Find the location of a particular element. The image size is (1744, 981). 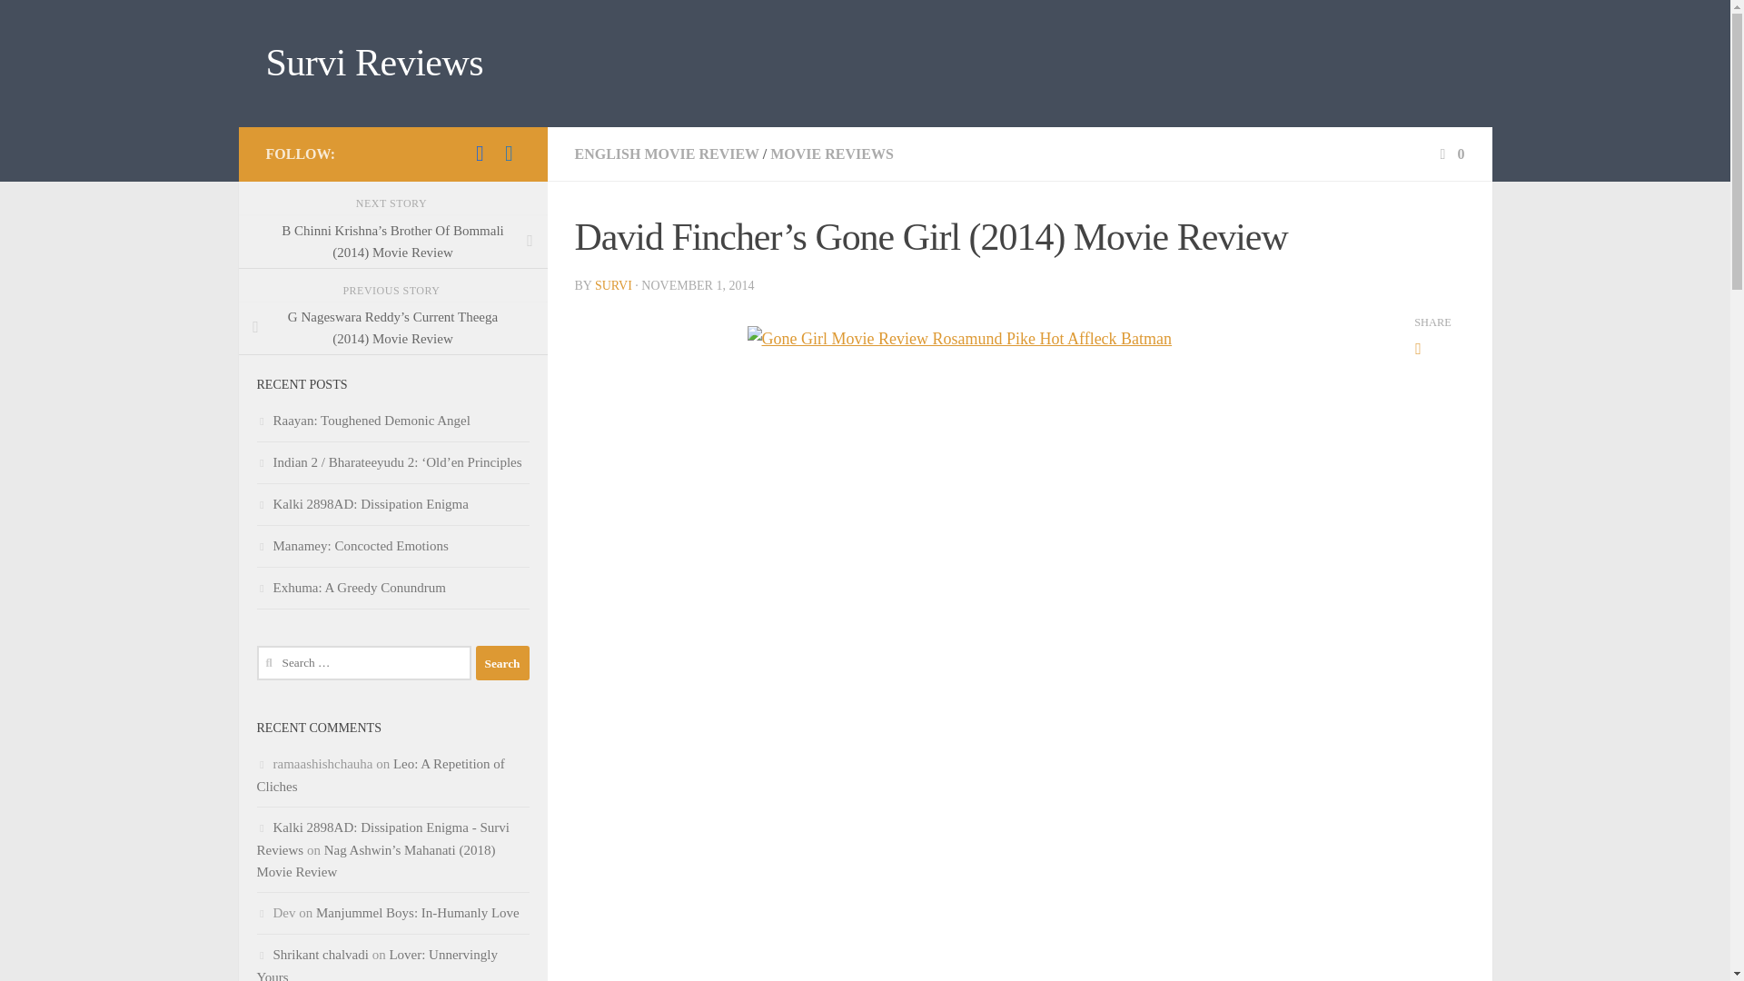

Search is located at coordinates (503, 663).